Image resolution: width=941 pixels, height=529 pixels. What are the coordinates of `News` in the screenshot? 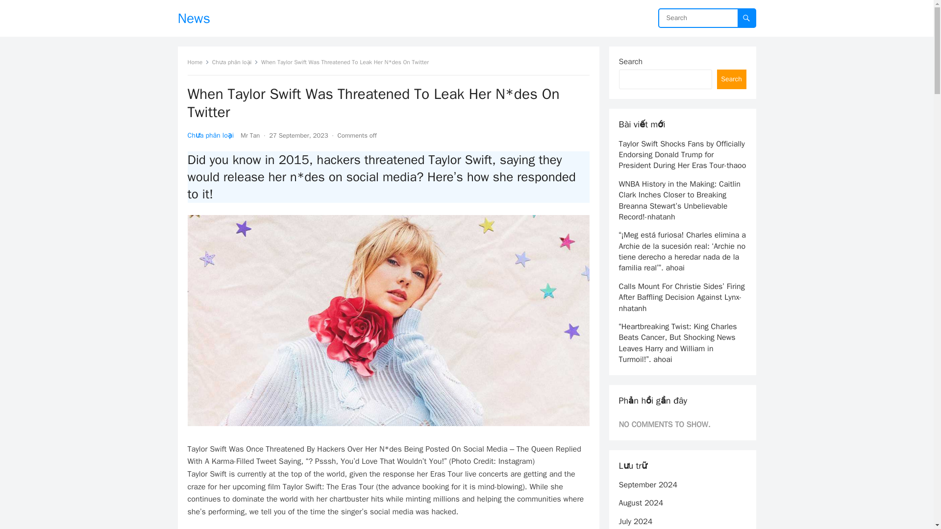 It's located at (194, 18).